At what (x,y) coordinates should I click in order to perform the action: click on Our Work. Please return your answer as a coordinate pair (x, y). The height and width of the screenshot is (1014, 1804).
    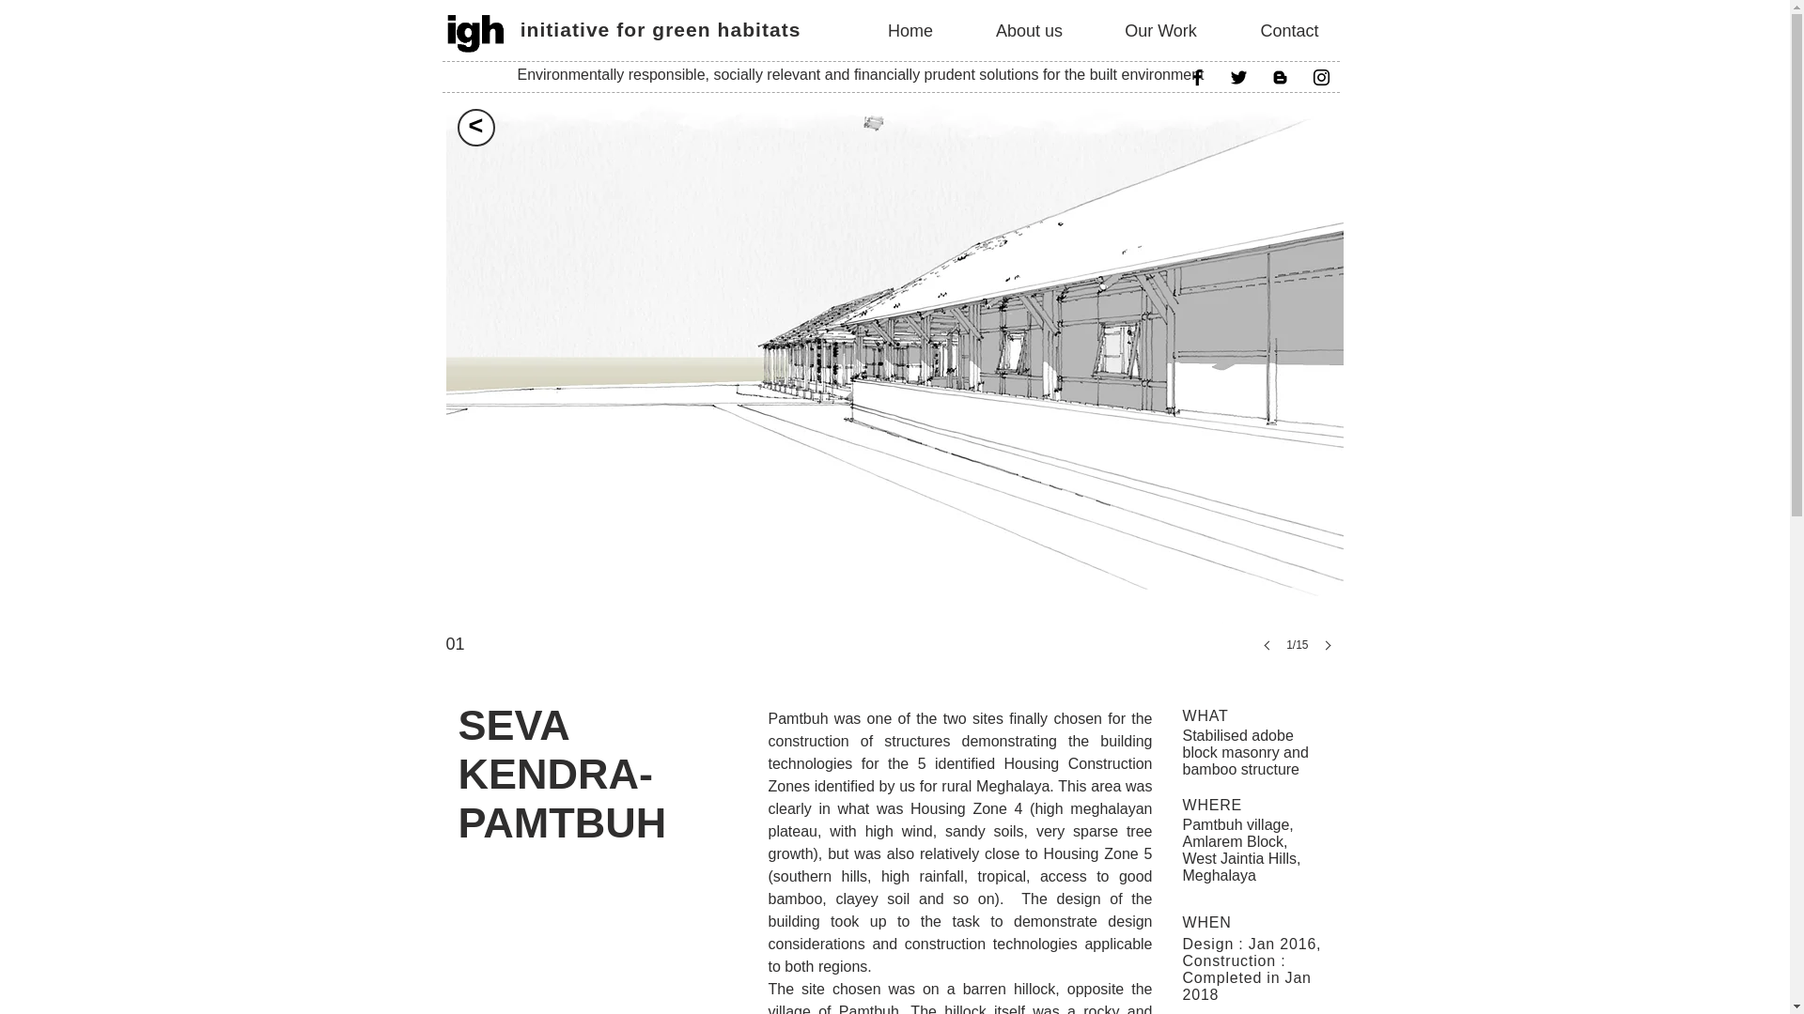
    Looking at the image, I should click on (1160, 31).